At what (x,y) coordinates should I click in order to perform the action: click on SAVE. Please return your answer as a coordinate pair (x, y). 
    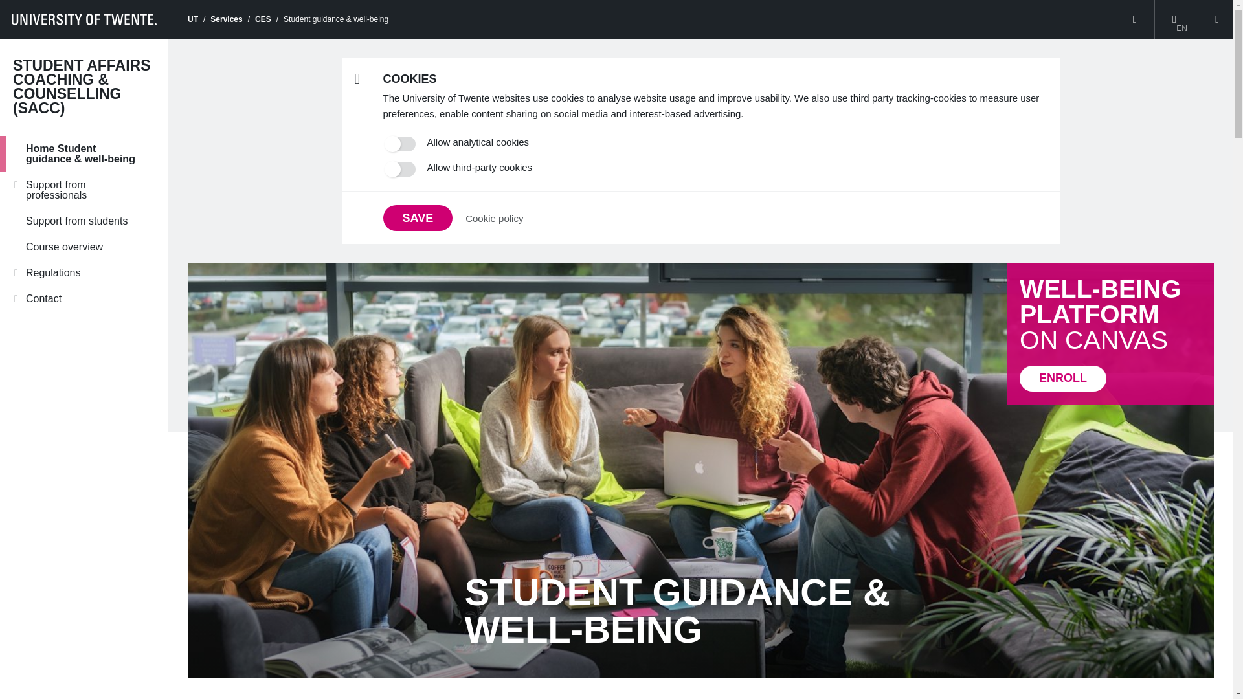
    Looking at the image, I should click on (418, 218).